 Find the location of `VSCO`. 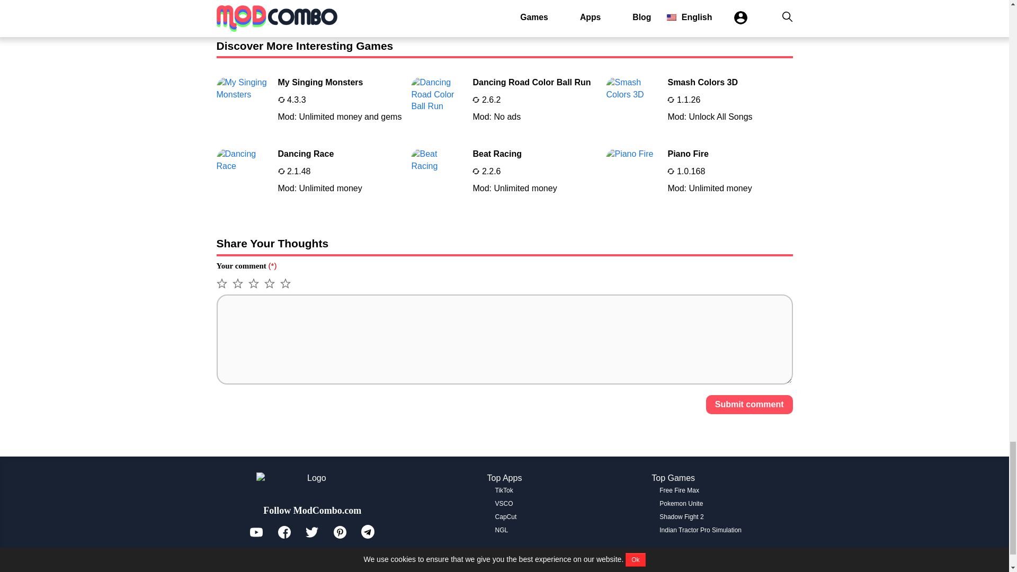

VSCO is located at coordinates (504, 490).